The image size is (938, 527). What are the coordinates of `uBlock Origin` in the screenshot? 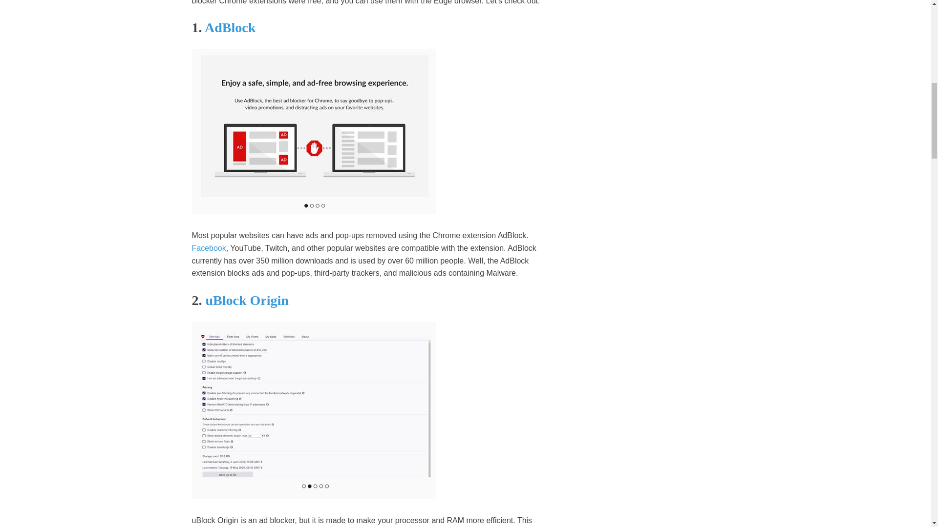 It's located at (246, 300).